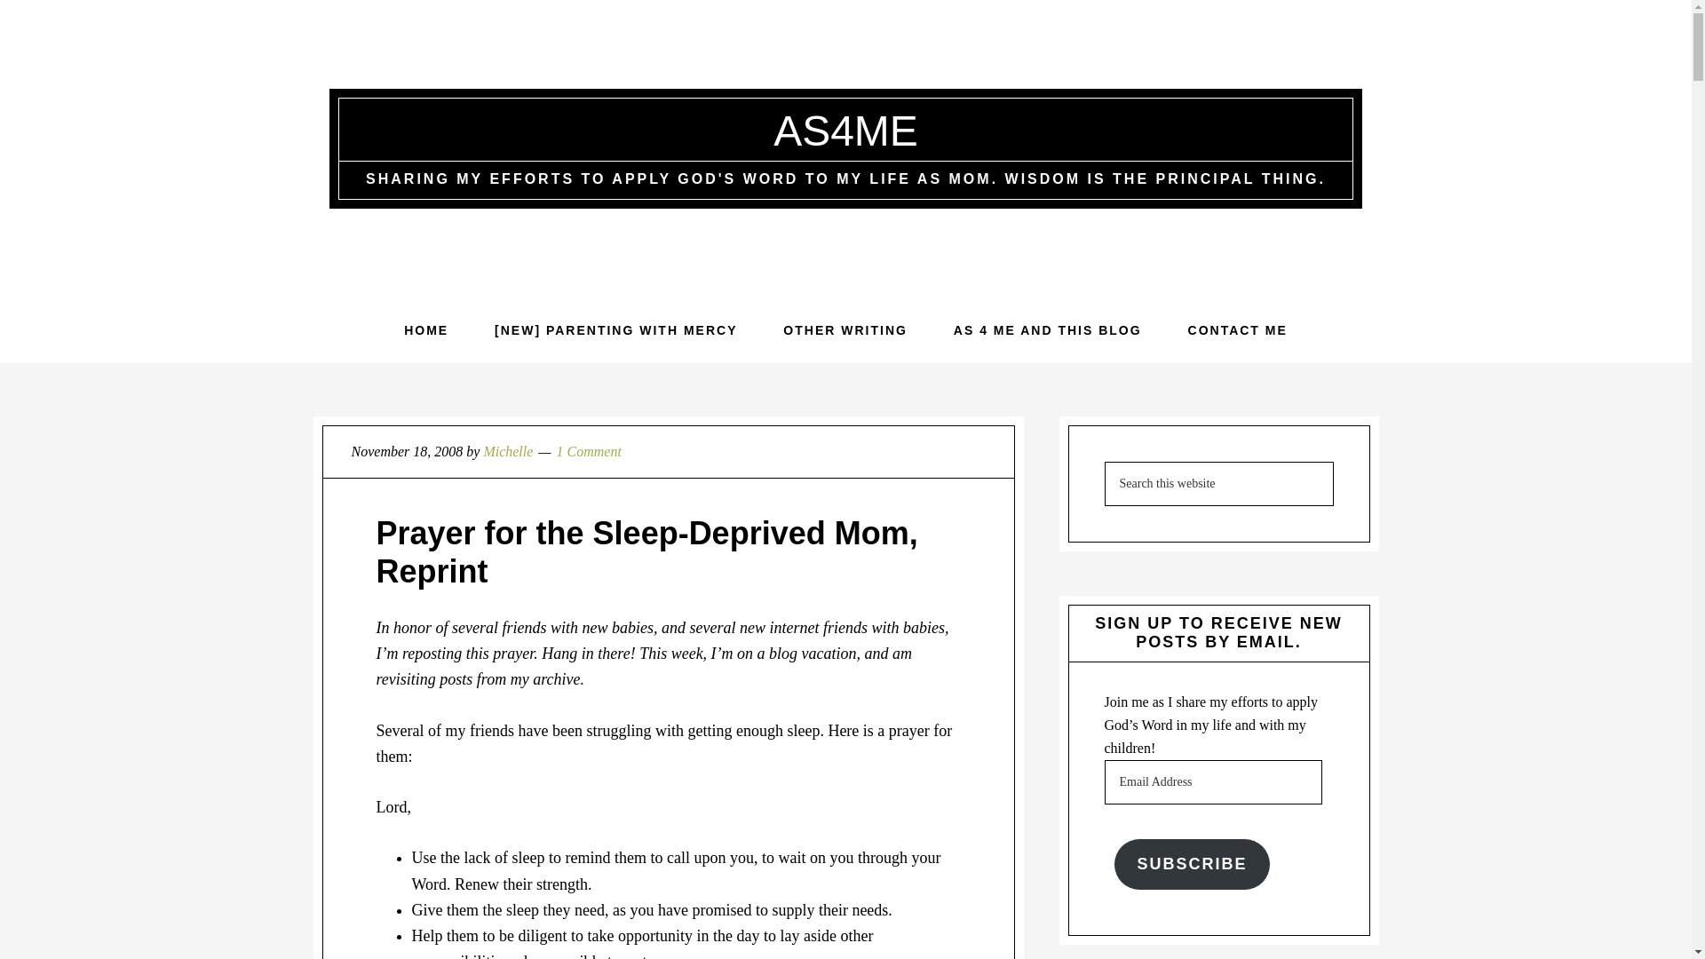  I want to click on HOME, so click(426, 330).